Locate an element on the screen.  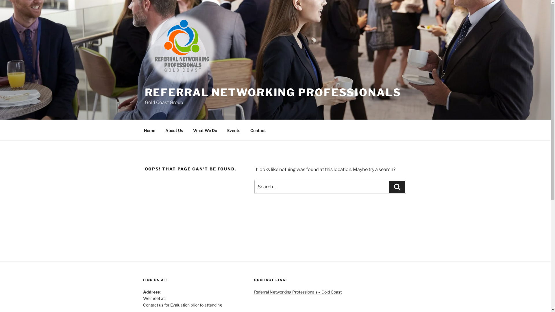
About Us is located at coordinates (174, 130).